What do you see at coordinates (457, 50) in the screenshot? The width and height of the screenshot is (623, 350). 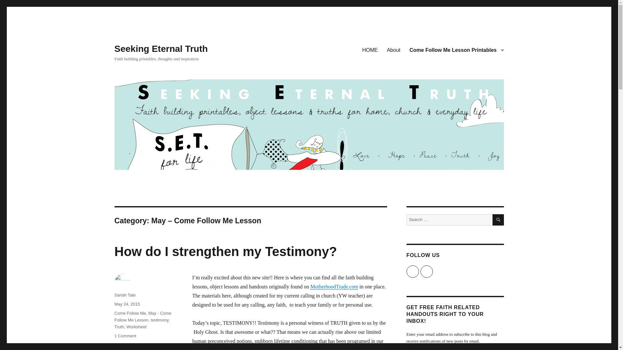 I see `Facebook` at bounding box center [457, 50].